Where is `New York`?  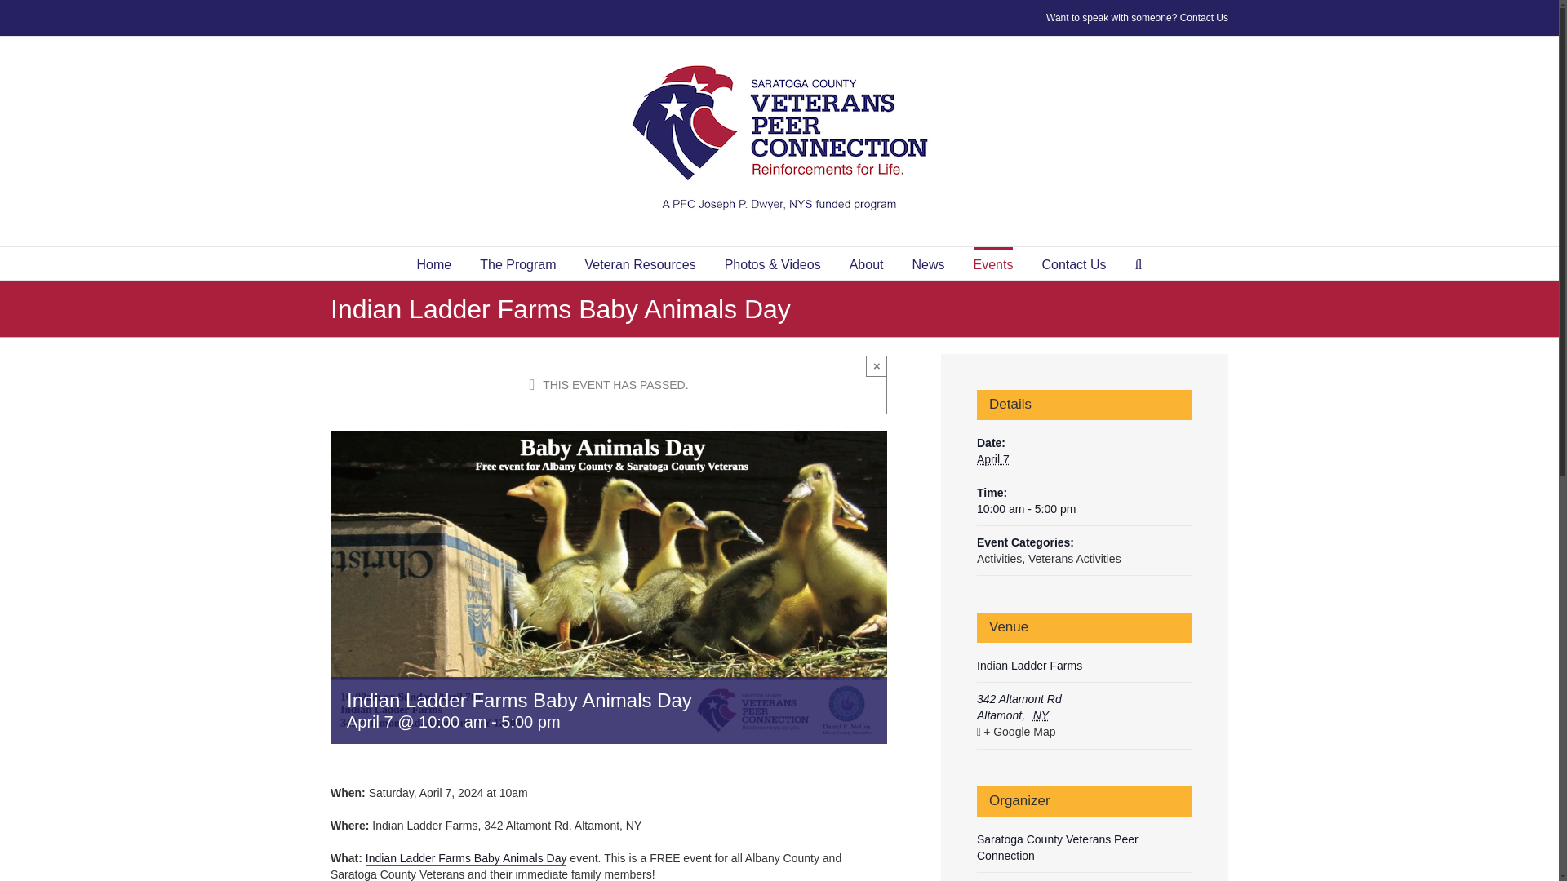
New York is located at coordinates (1043, 715).